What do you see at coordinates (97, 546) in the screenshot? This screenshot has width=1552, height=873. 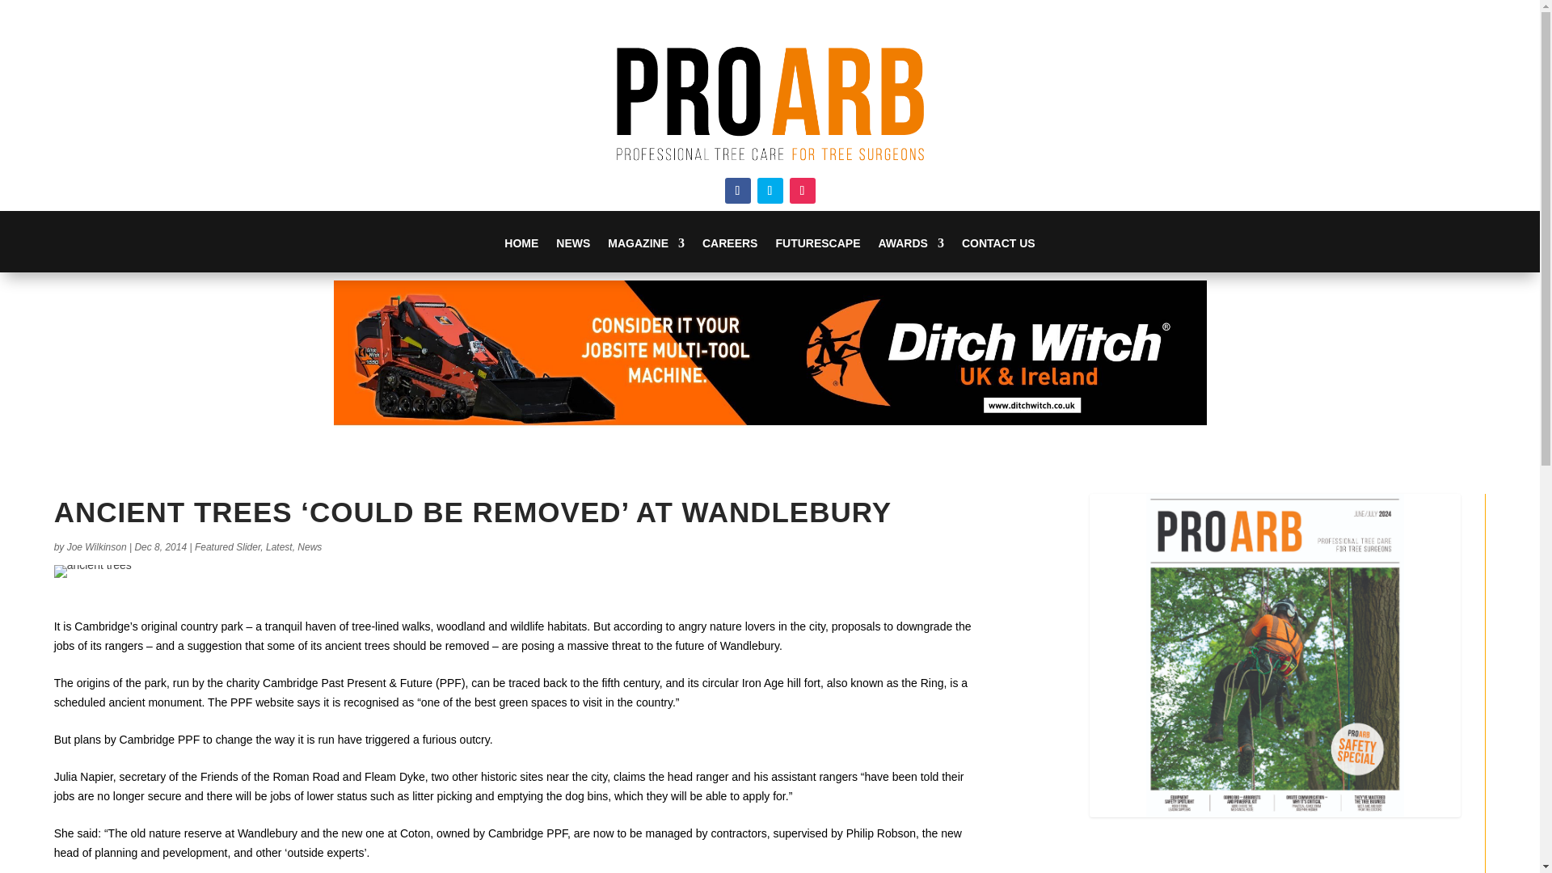 I see `Posts by Joe Wilkinson` at bounding box center [97, 546].